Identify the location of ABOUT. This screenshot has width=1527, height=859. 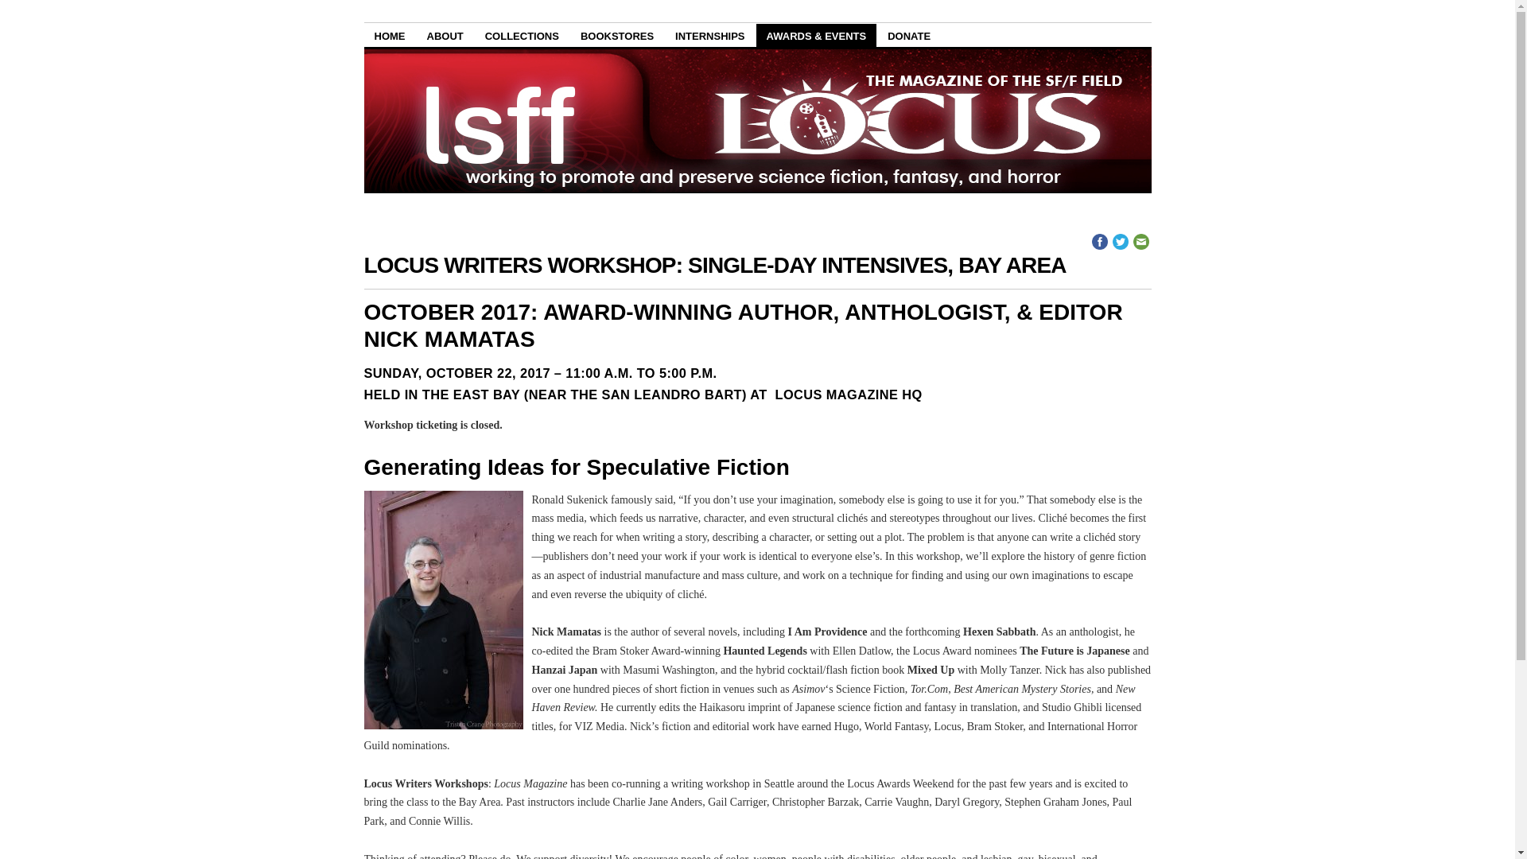
(445, 35).